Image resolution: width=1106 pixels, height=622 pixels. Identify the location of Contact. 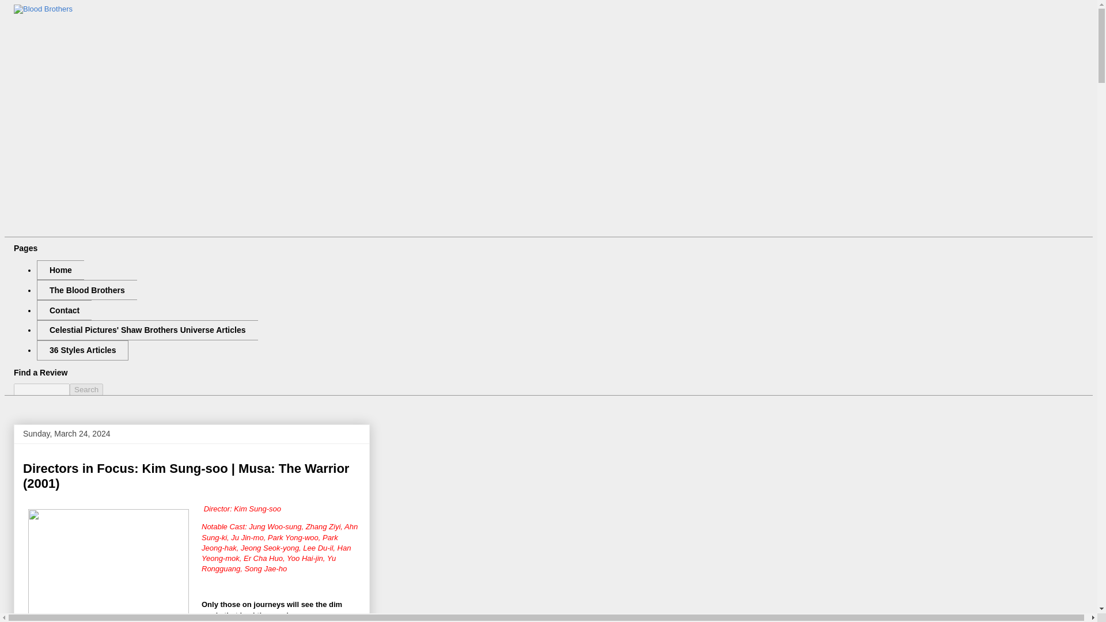
(64, 310).